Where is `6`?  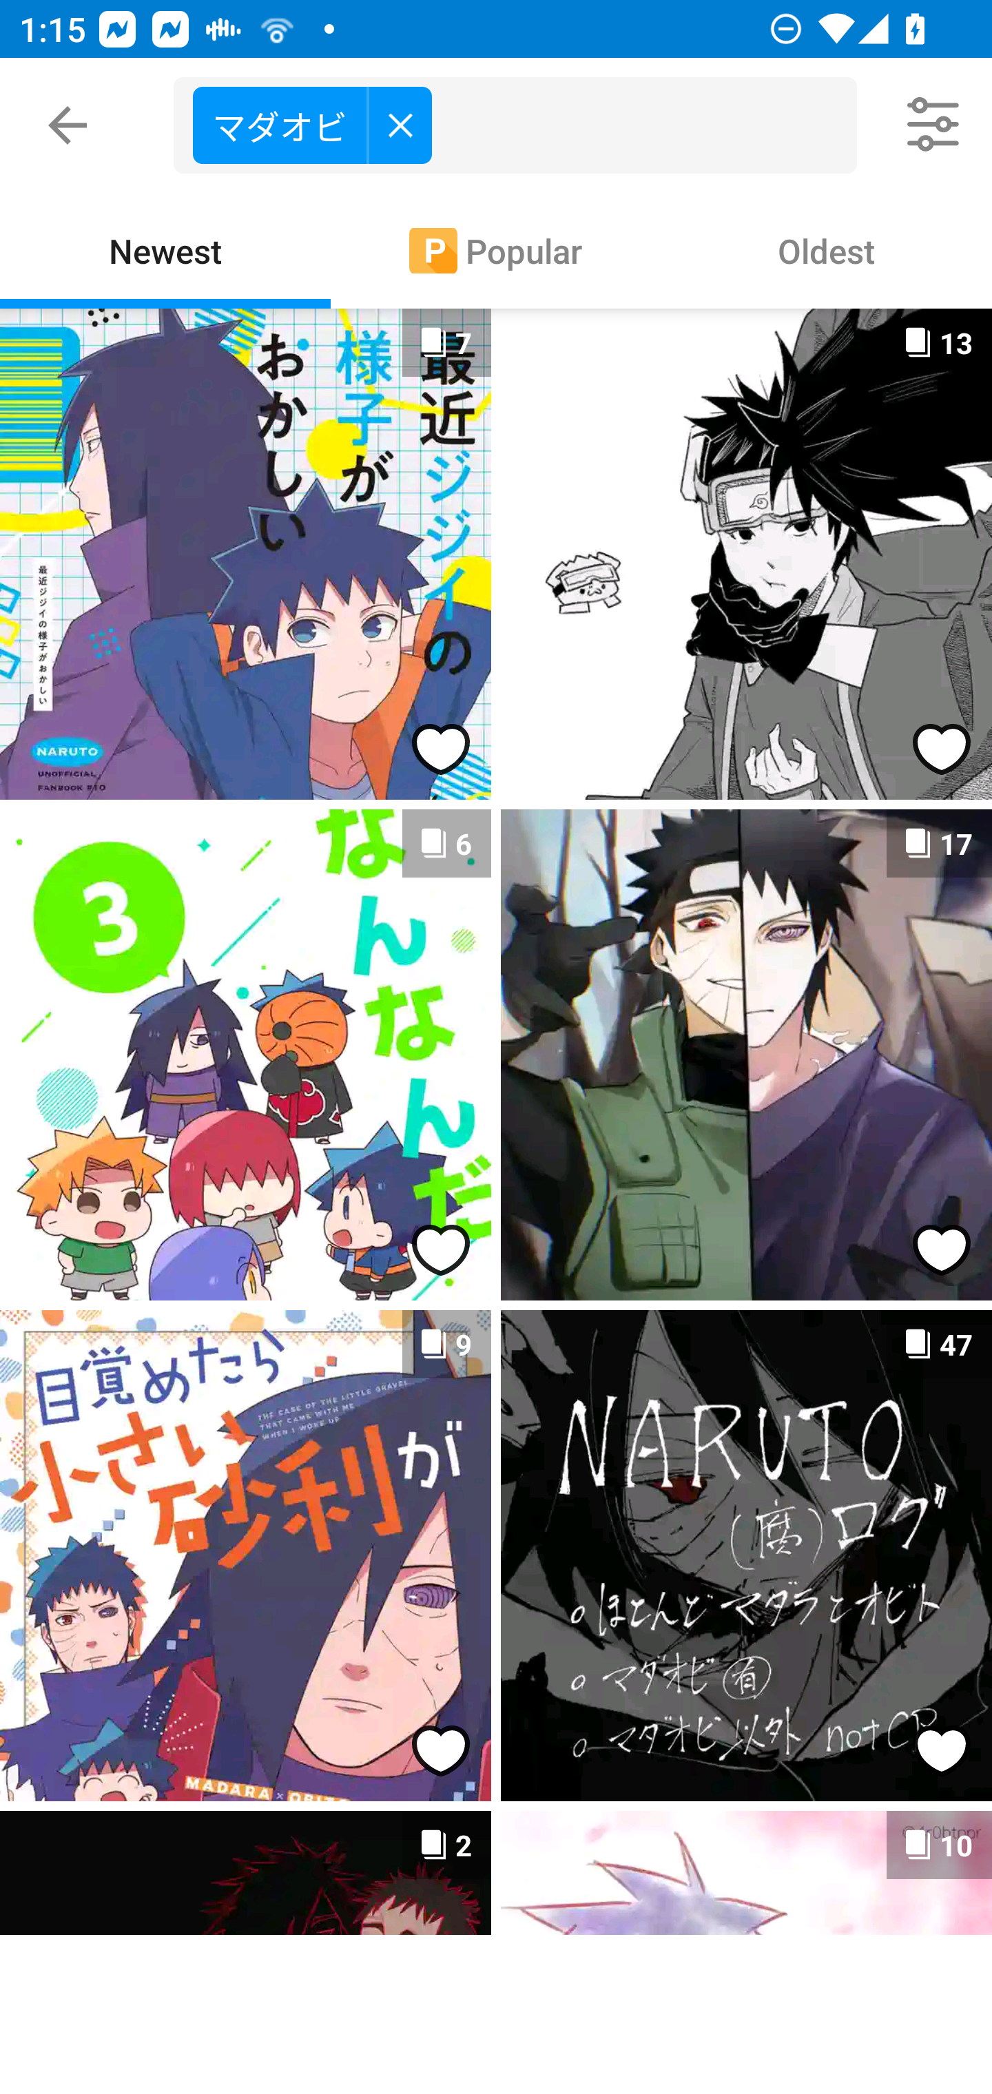
6 is located at coordinates (245, 1055).